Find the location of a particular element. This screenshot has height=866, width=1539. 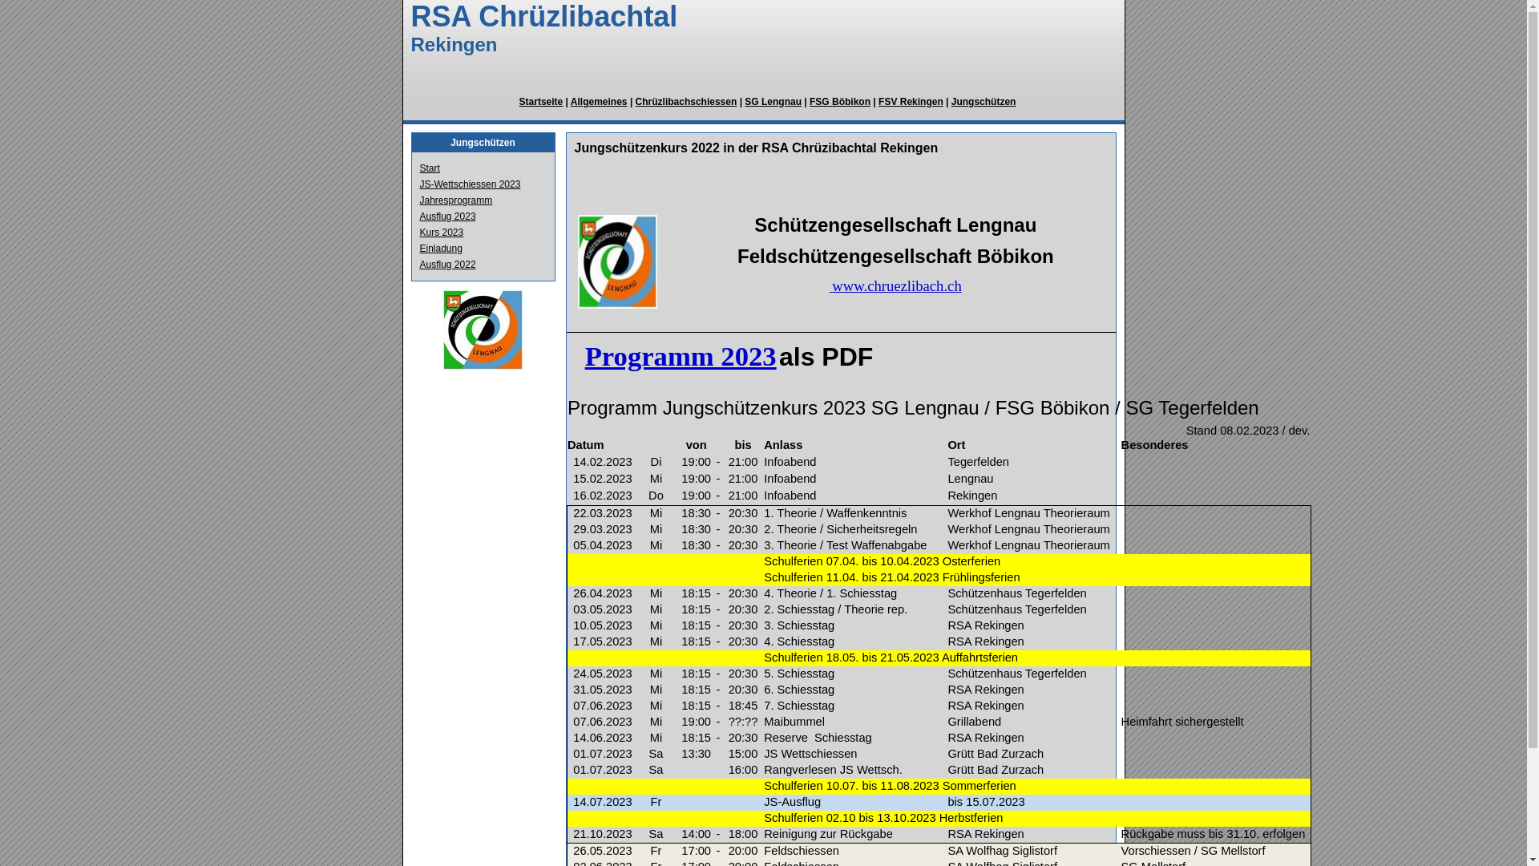

Kurs 2023 is located at coordinates (442, 233).